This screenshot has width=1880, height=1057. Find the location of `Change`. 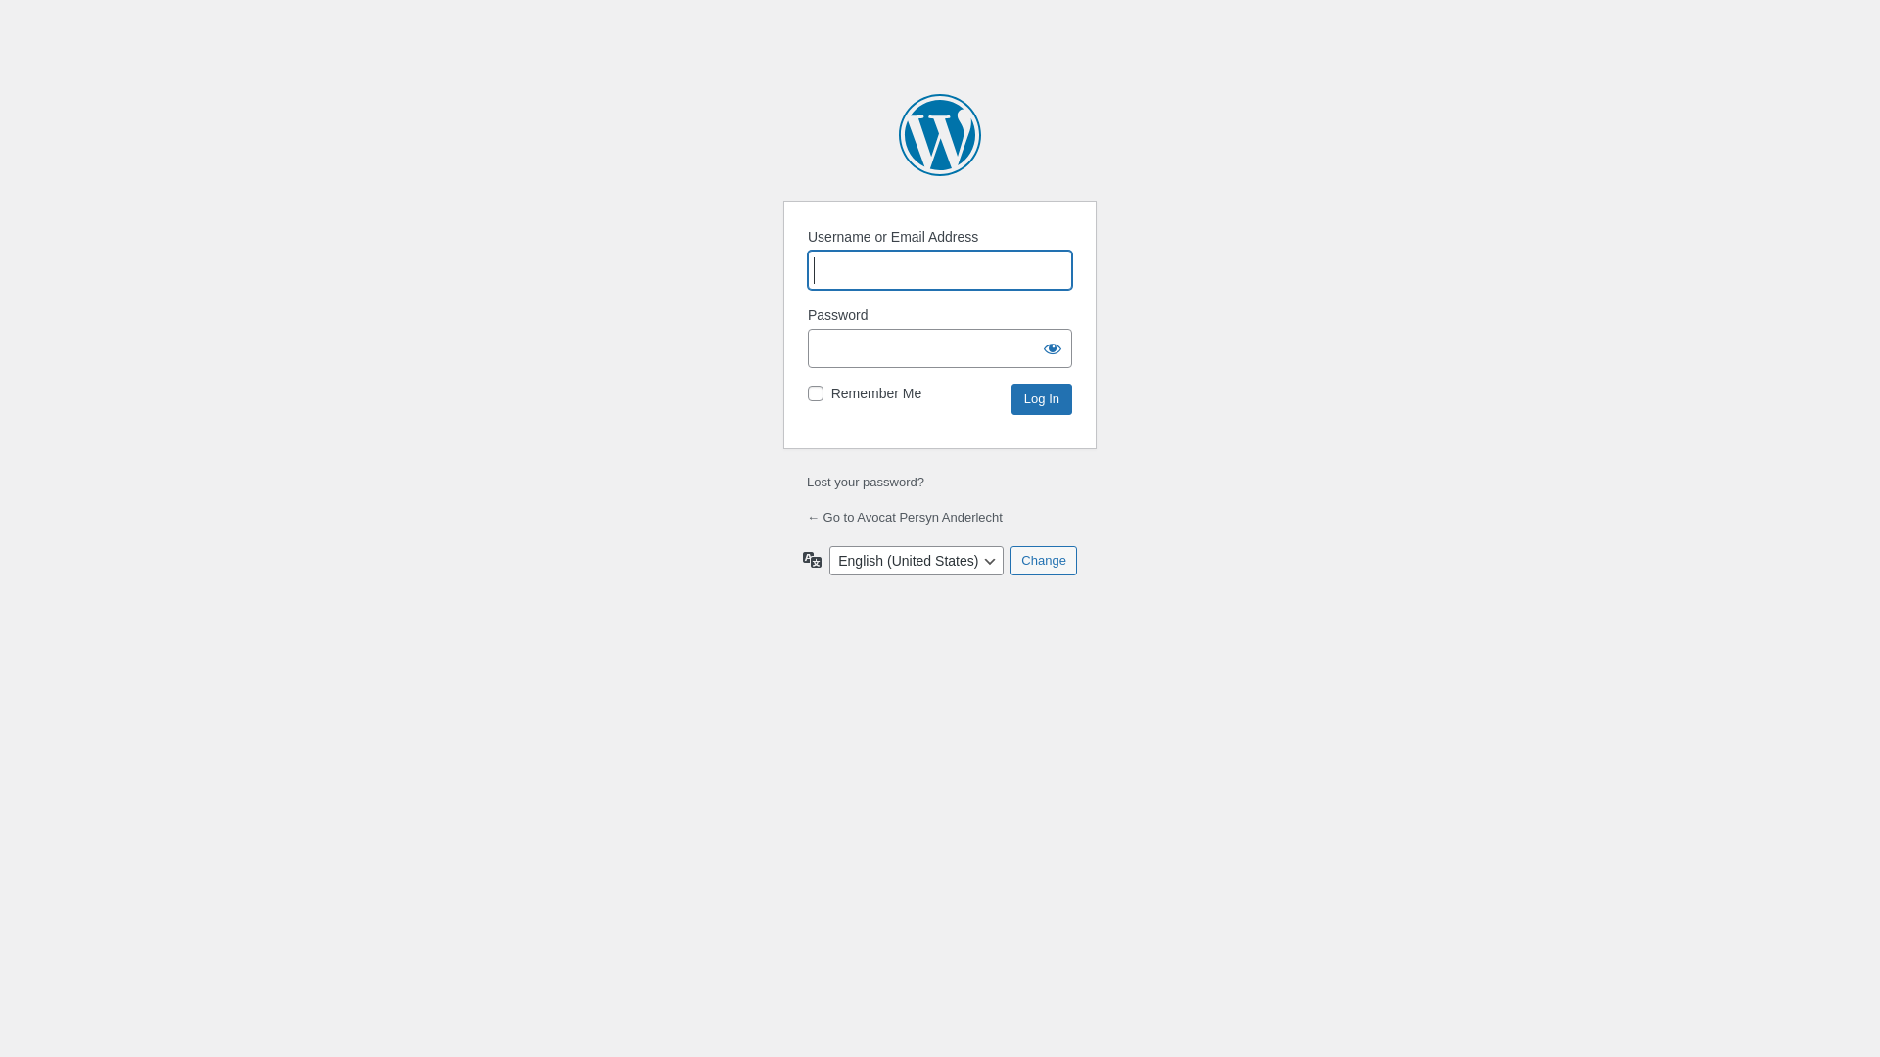

Change is located at coordinates (1044, 561).